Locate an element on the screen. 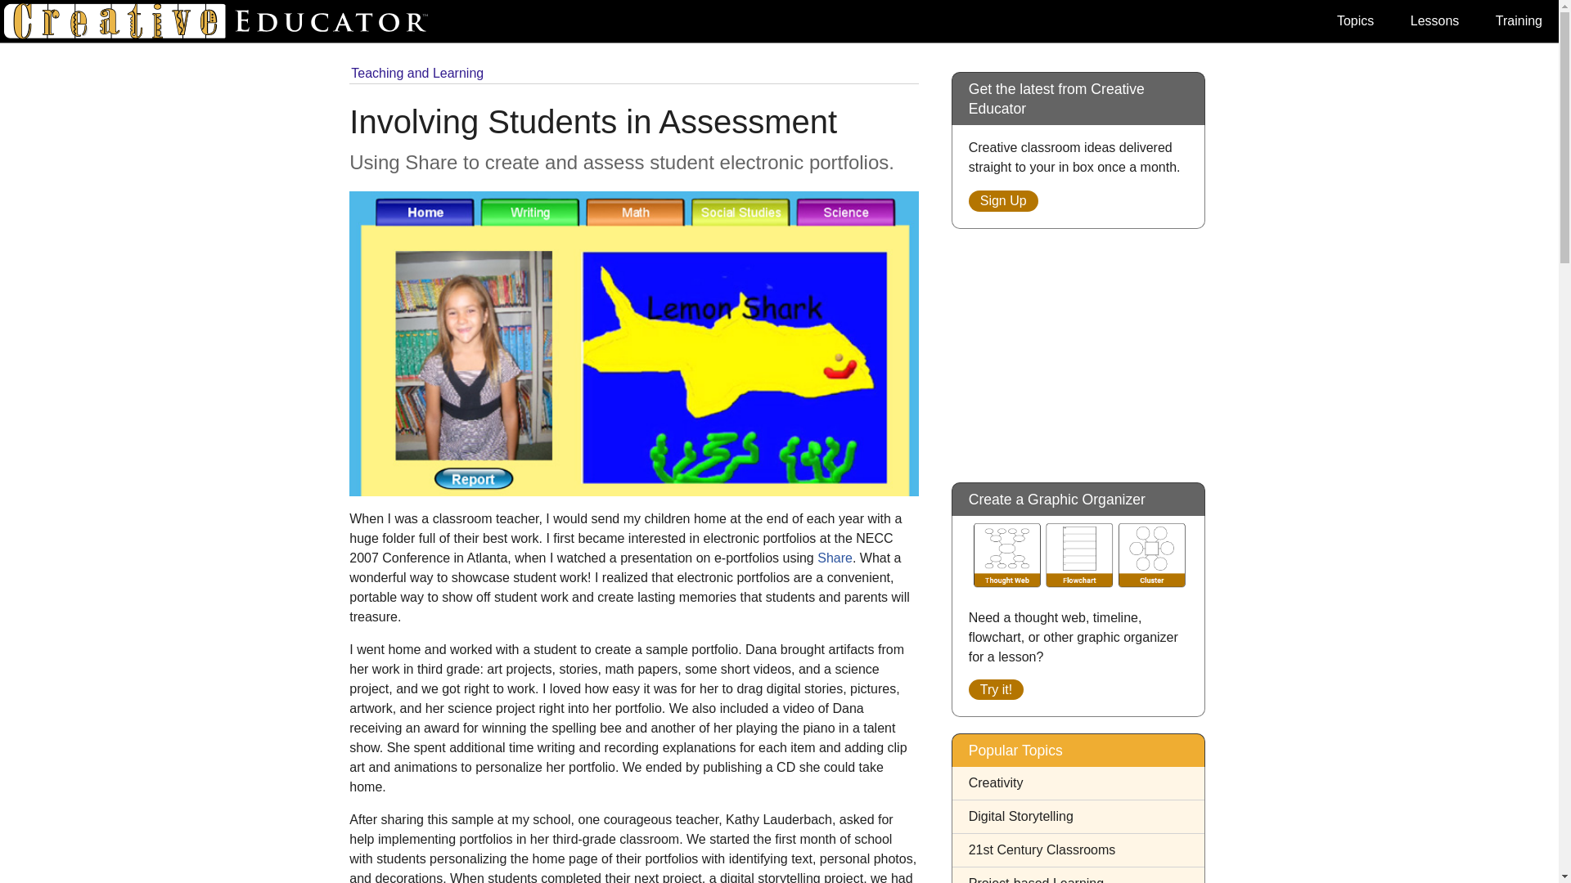 This screenshot has height=883, width=1571. Share is located at coordinates (835, 558).